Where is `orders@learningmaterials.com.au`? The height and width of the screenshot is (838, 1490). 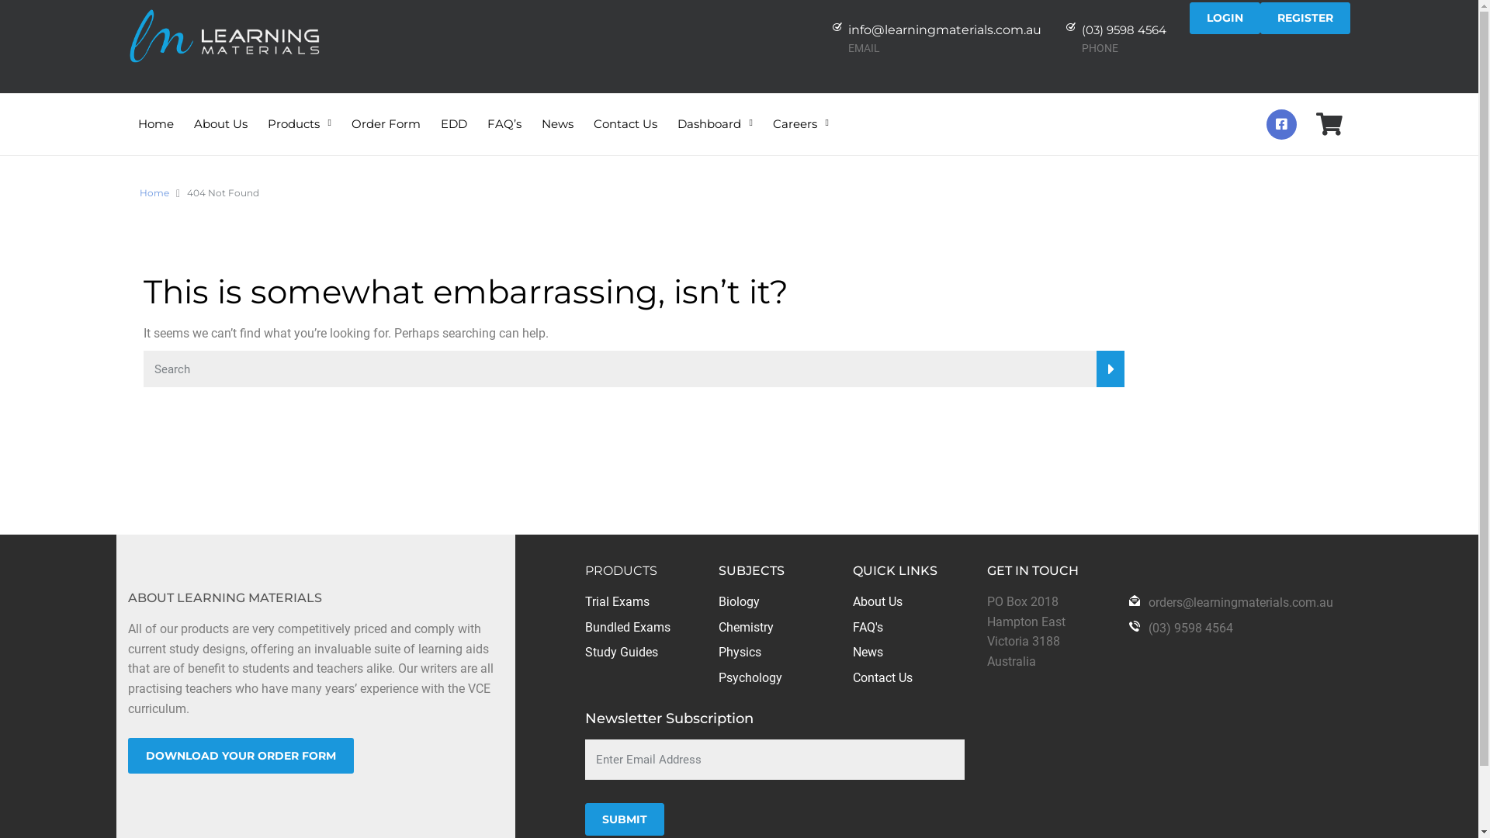 orders@learningmaterials.com.au is located at coordinates (1241, 602).